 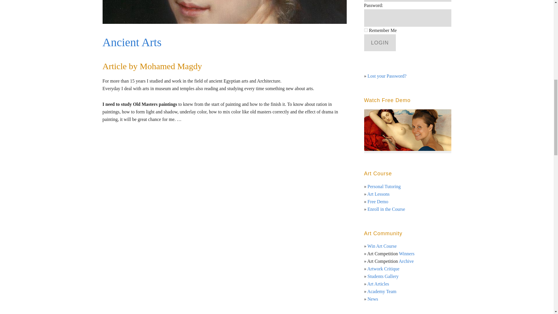 I want to click on Personal Tutoring, so click(x=384, y=186).